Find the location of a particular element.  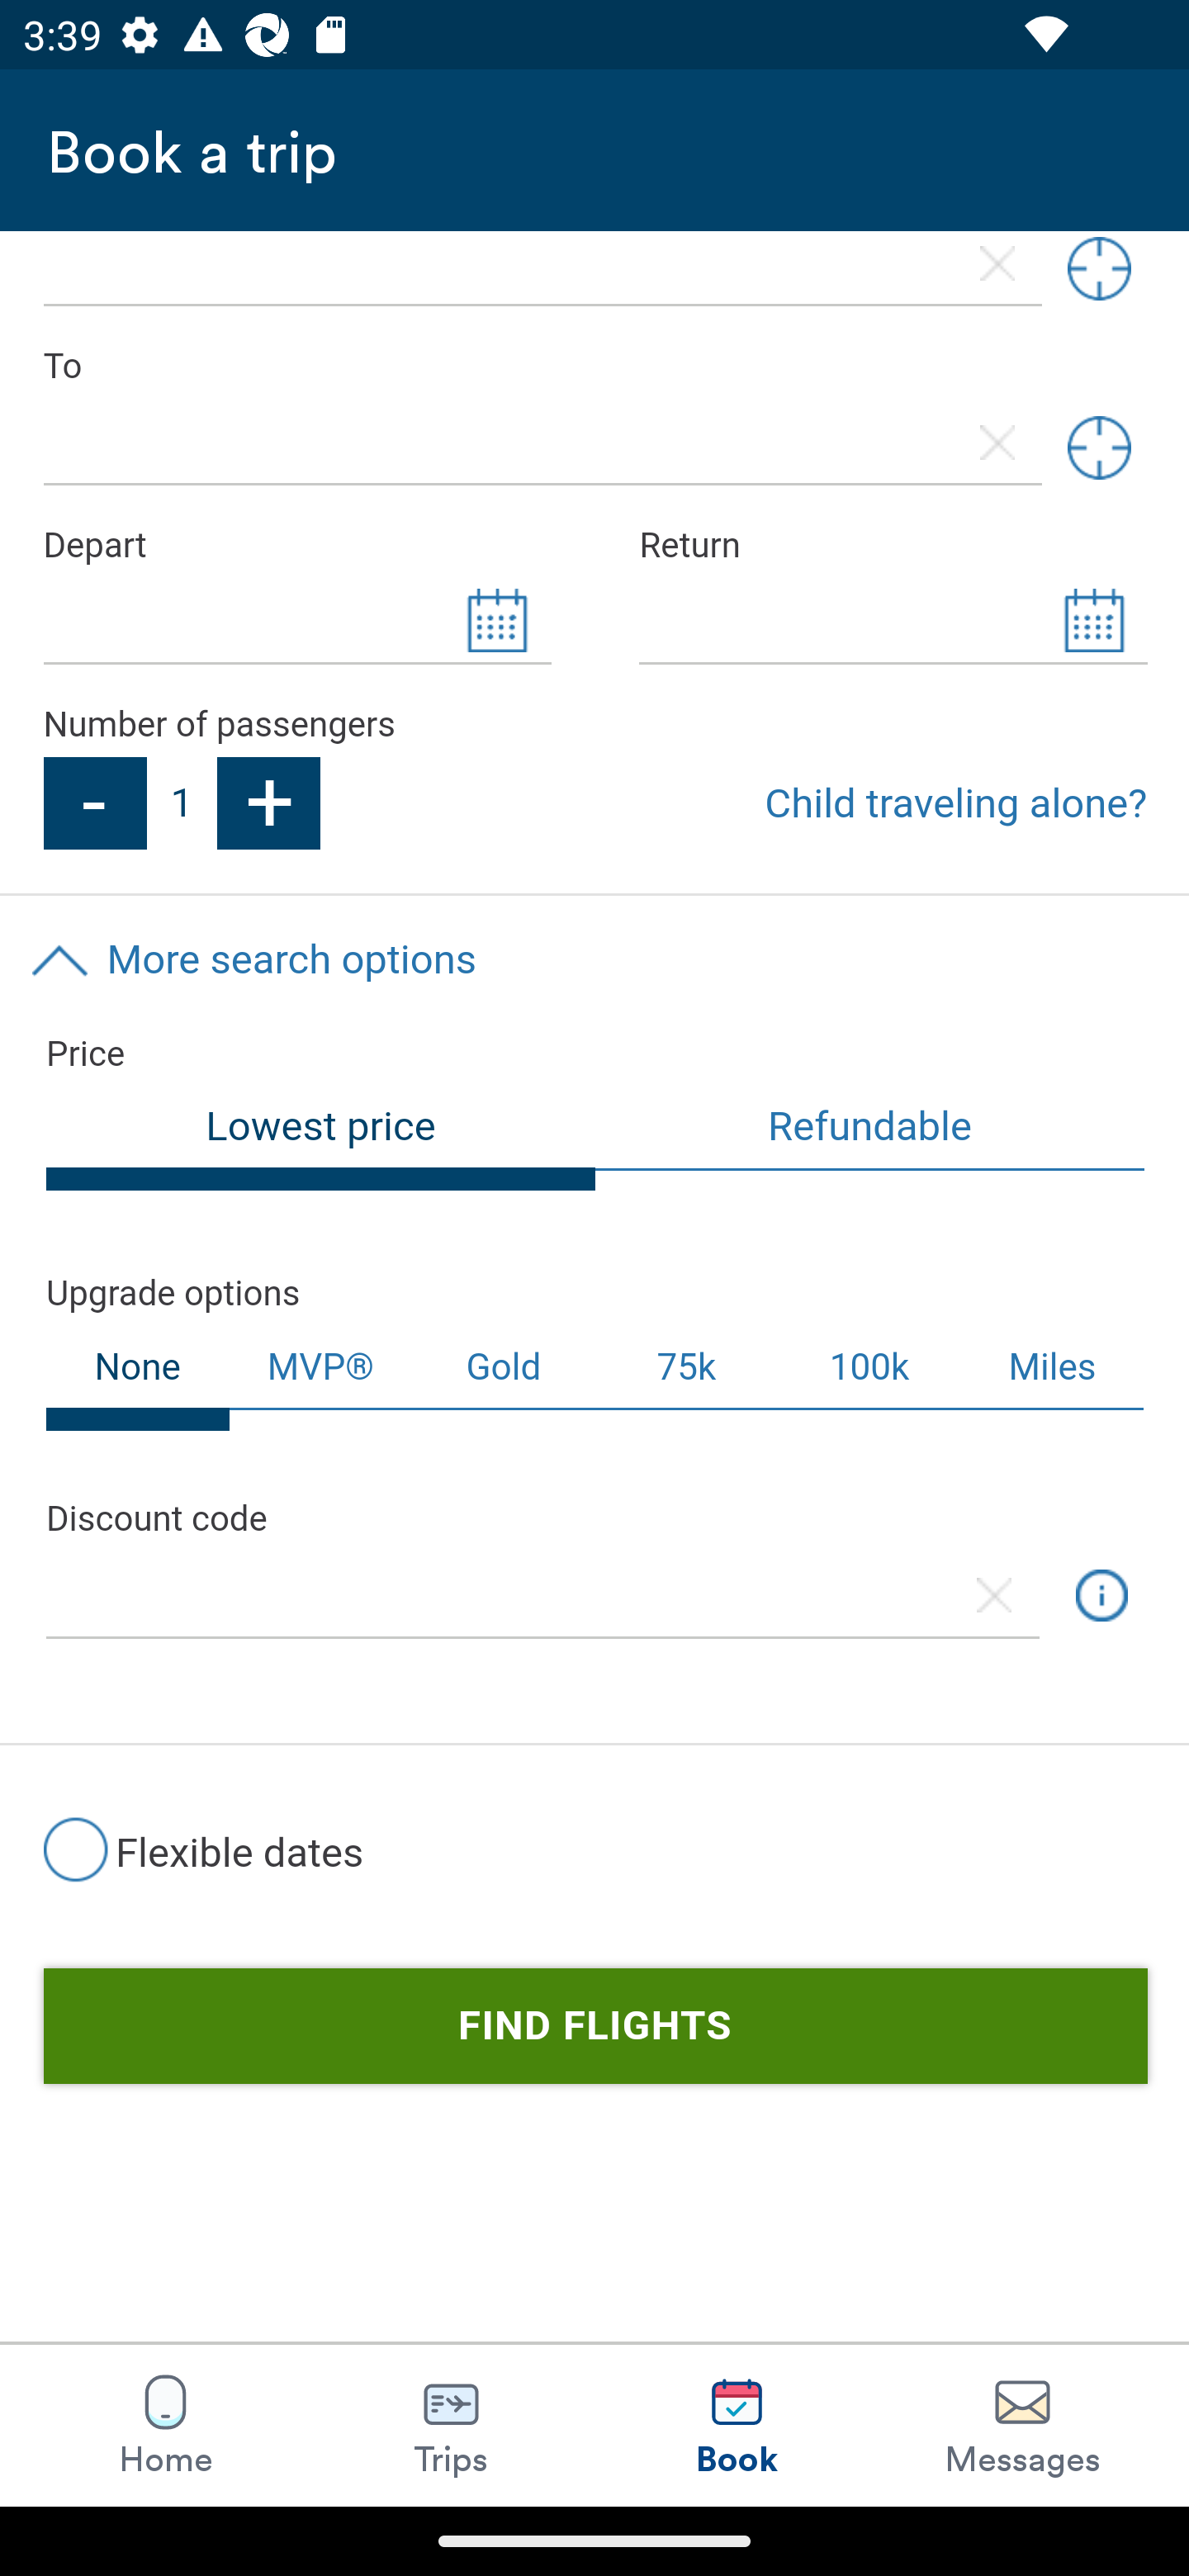

Geolocation is located at coordinates (1099, 274).